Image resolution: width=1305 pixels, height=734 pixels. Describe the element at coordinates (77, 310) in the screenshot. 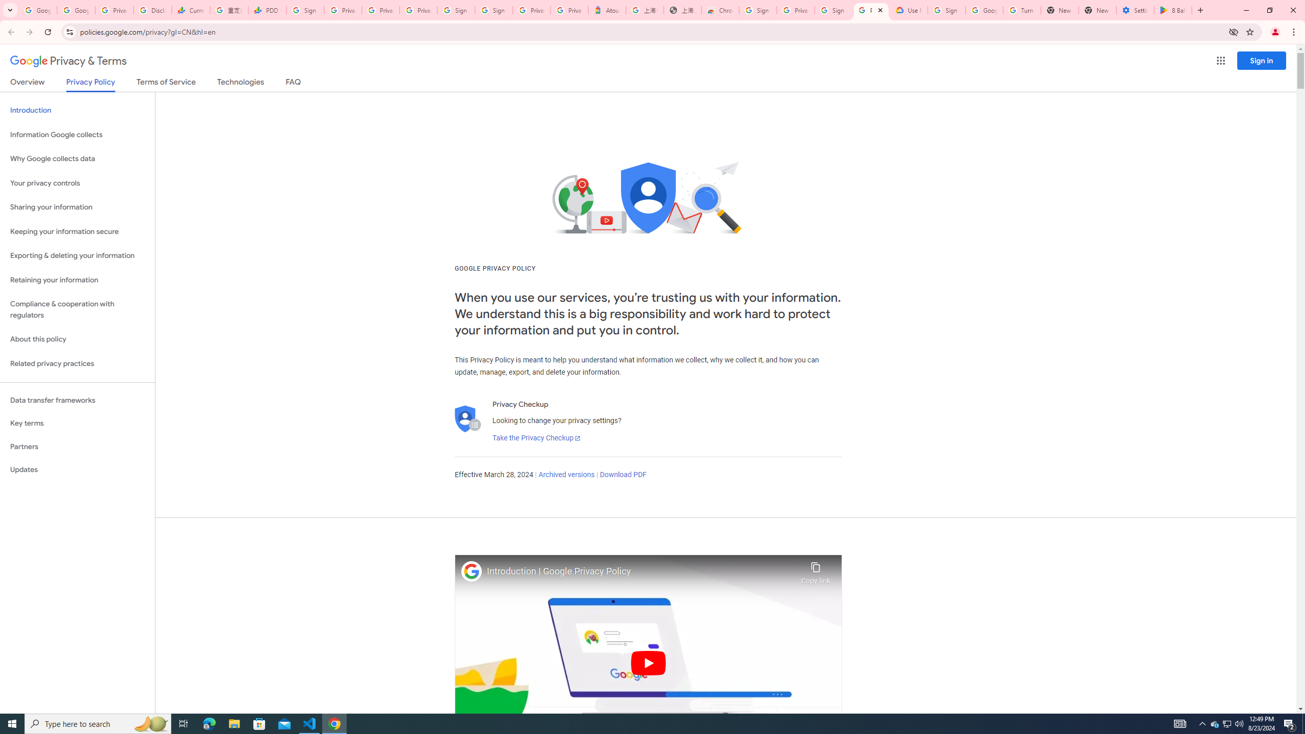

I see `Compliance & cooperation with regulators` at that location.